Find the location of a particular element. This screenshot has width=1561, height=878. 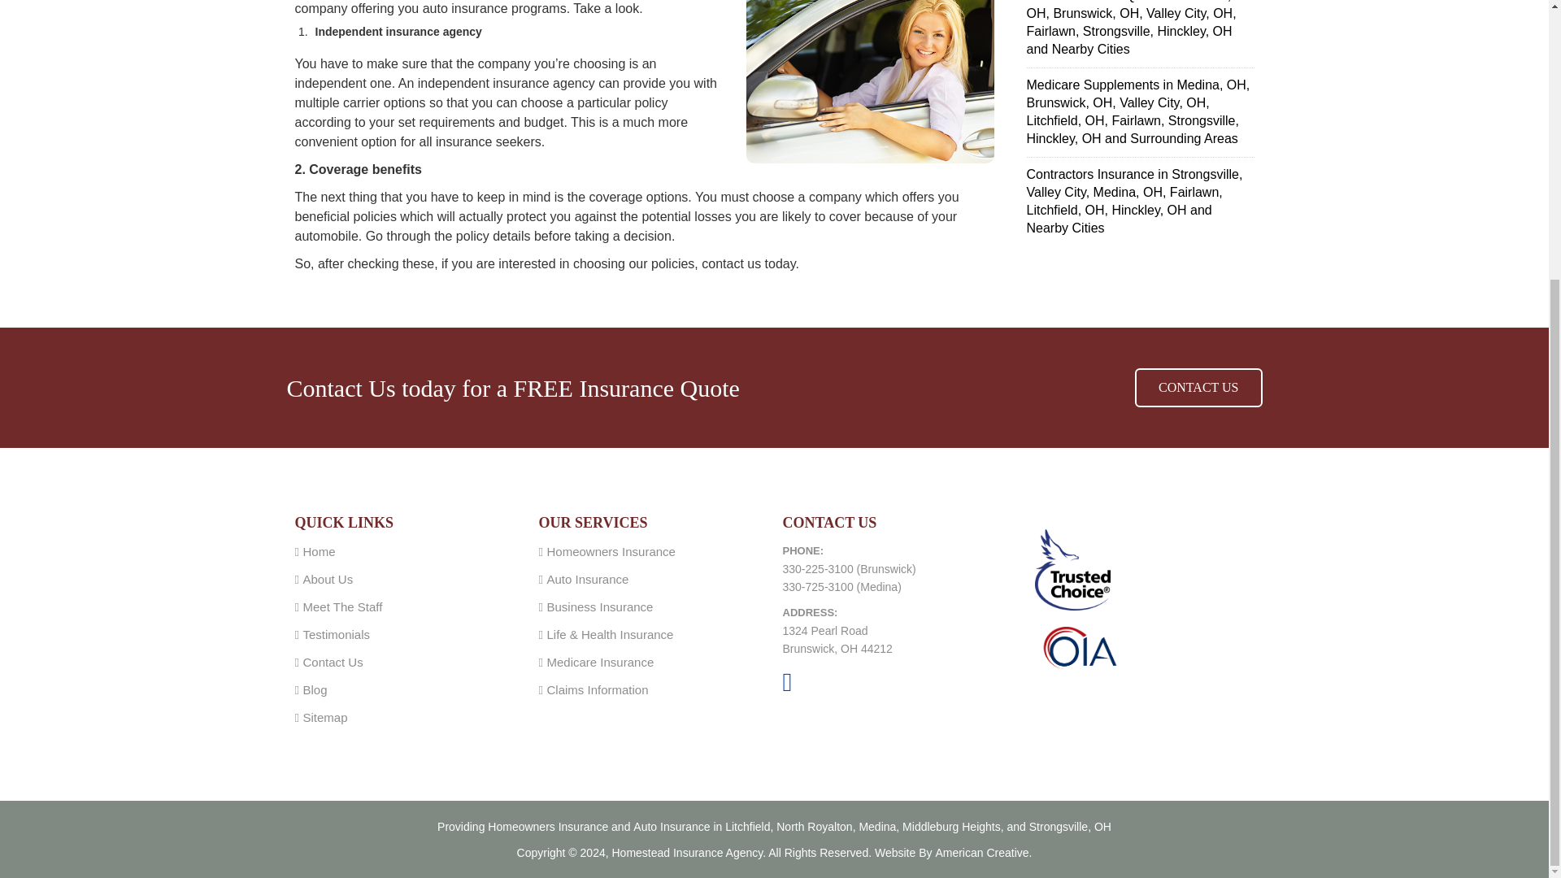

Testimonials is located at coordinates (337, 634).